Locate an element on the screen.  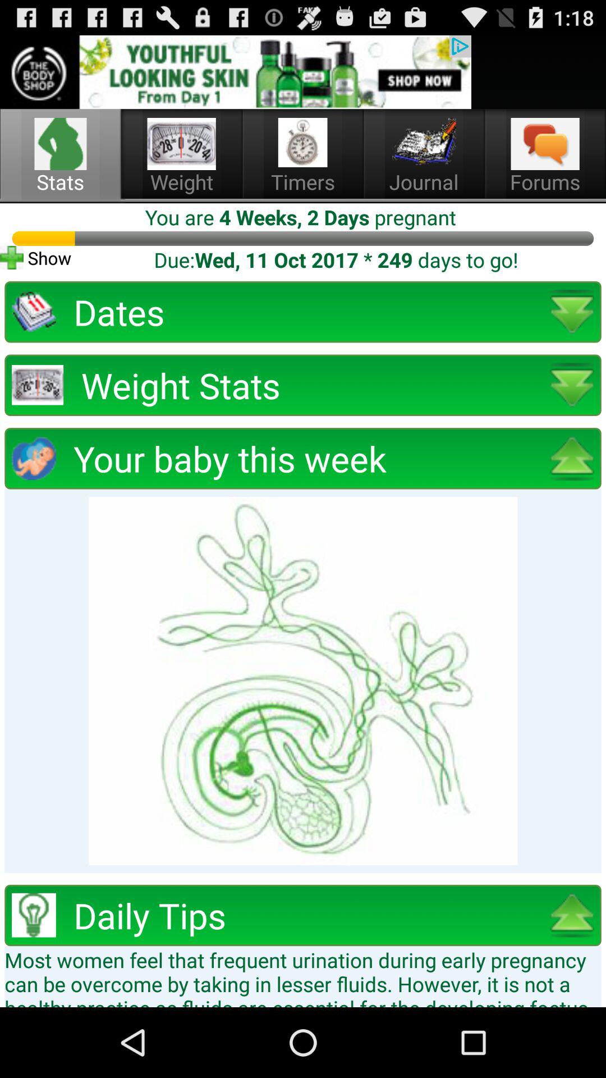
picture of your baby this week is located at coordinates (303, 680).